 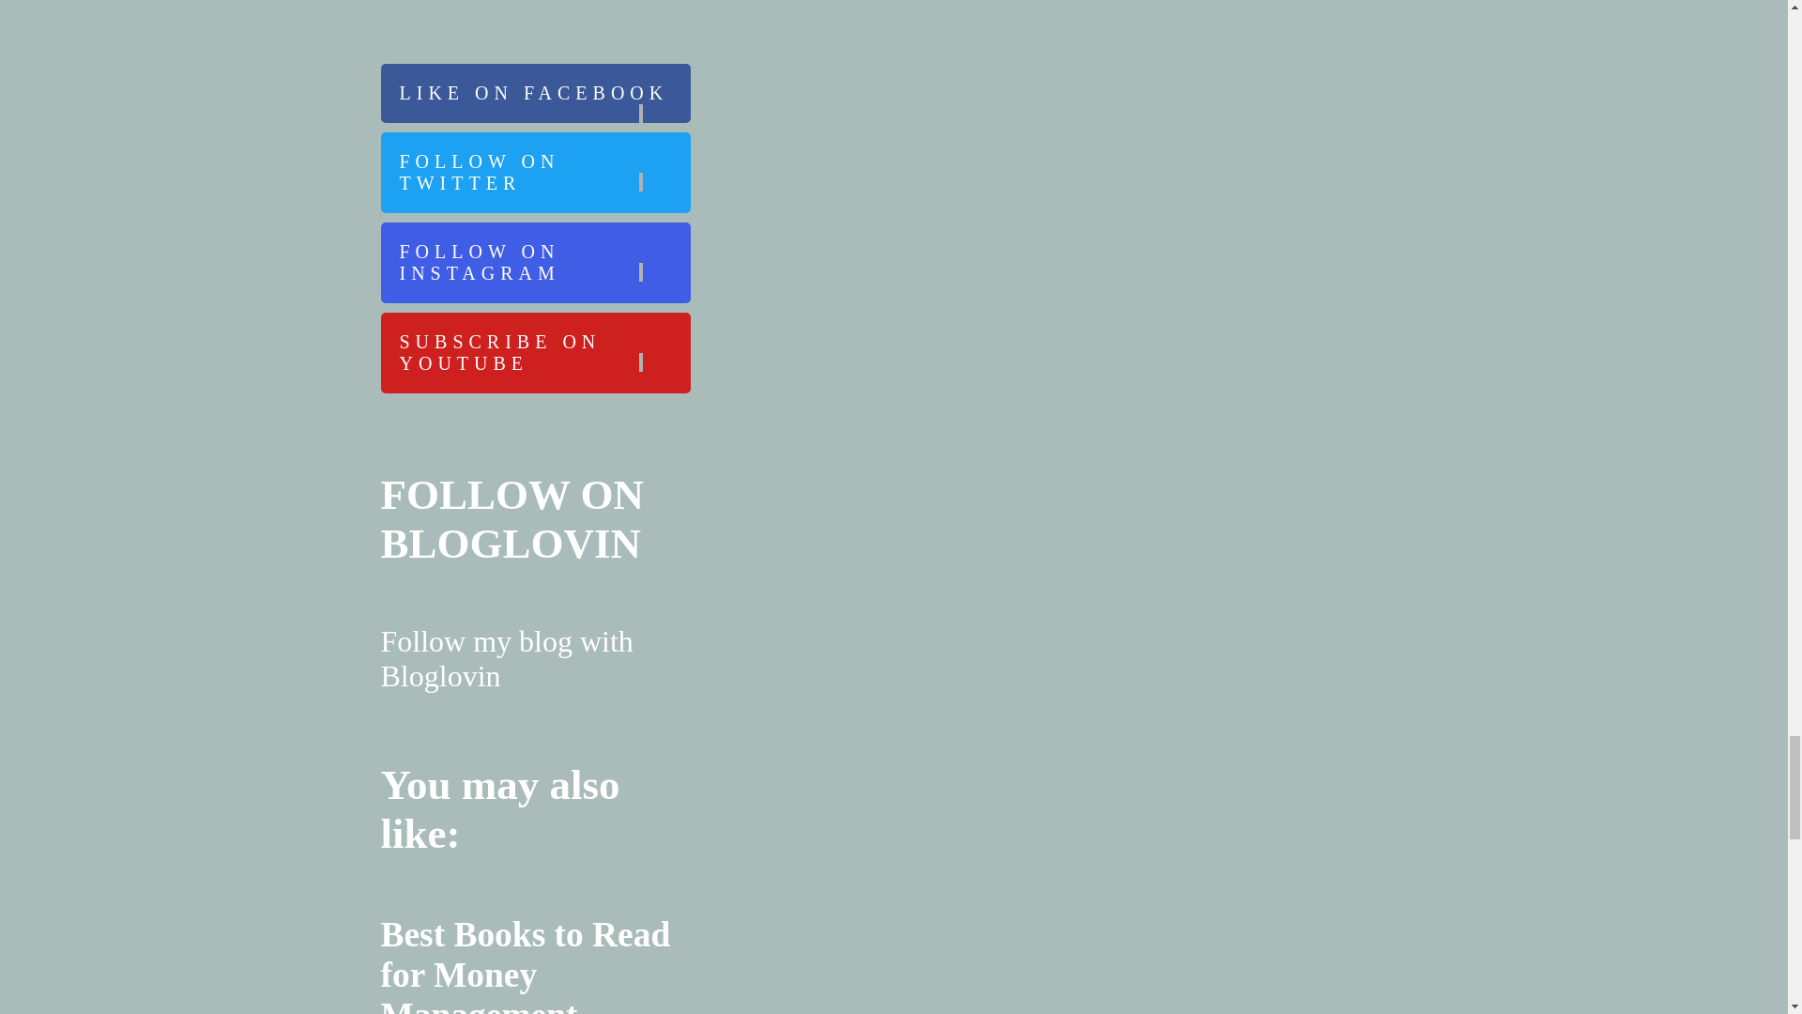 I want to click on LIKE ON FACEBOOK, so click(x=535, y=93).